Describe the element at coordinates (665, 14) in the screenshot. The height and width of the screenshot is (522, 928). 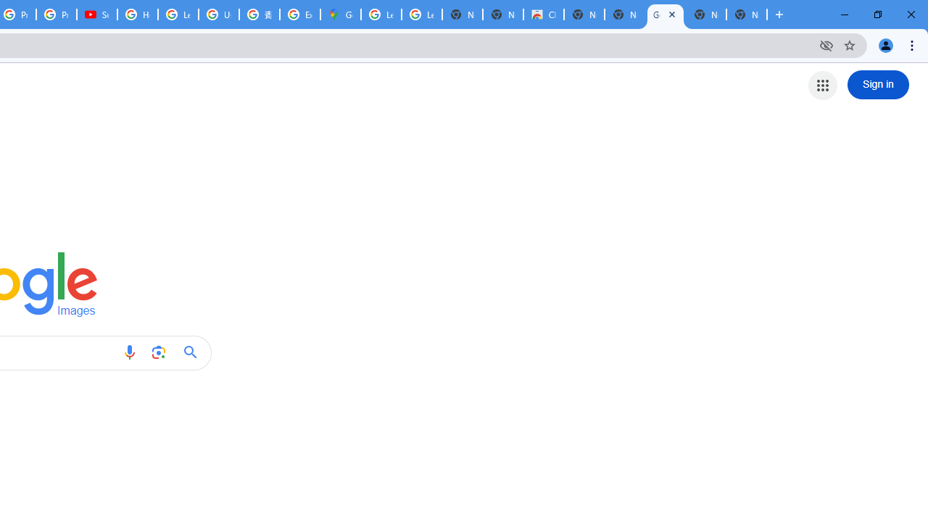
I see `Google Images` at that location.